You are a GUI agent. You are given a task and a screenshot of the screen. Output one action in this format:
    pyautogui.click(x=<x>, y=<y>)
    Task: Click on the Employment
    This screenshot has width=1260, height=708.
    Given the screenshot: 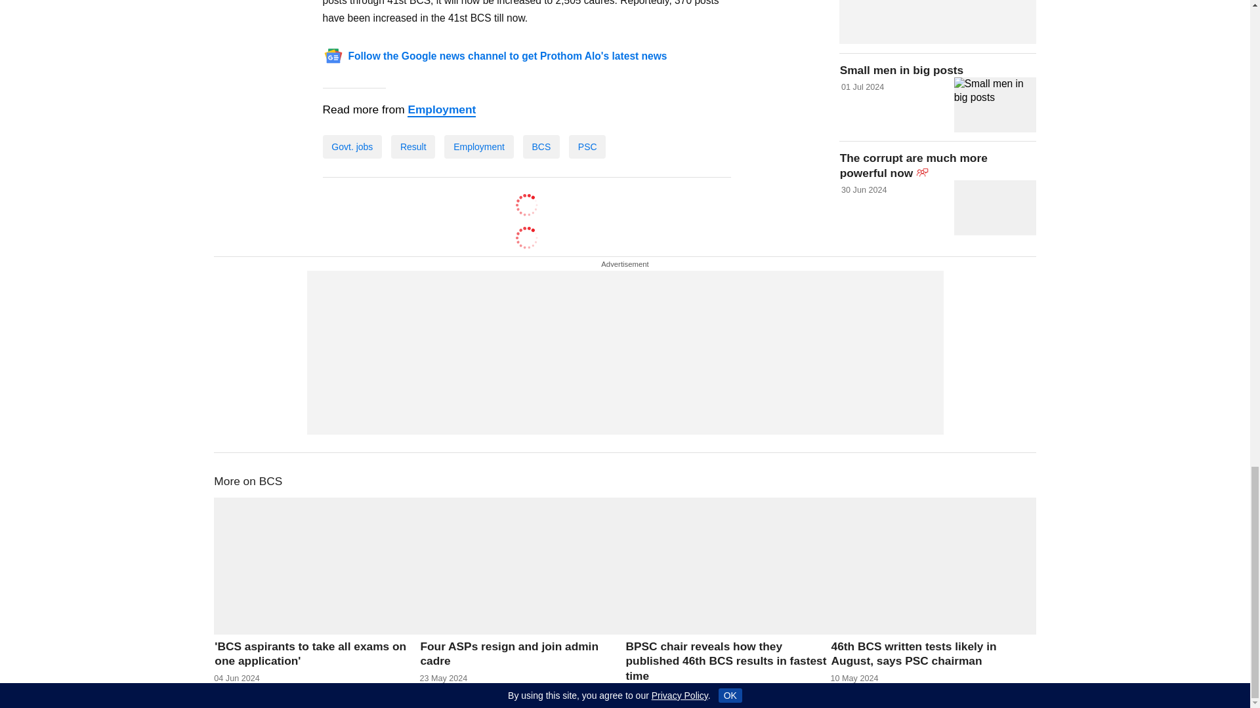 What is the action you would take?
    pyautogui.click(x=479, y=147)
    